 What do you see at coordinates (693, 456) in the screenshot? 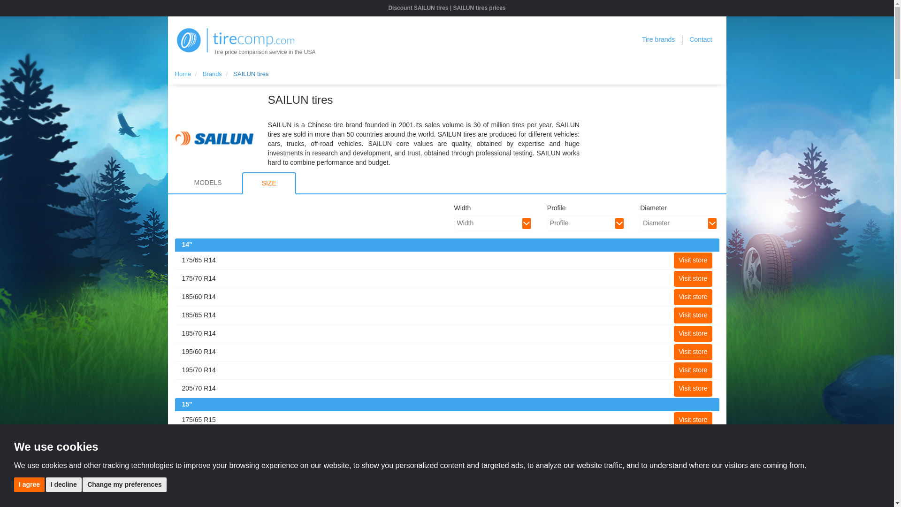
I see `Visit store` at bounding box center [693, 456].